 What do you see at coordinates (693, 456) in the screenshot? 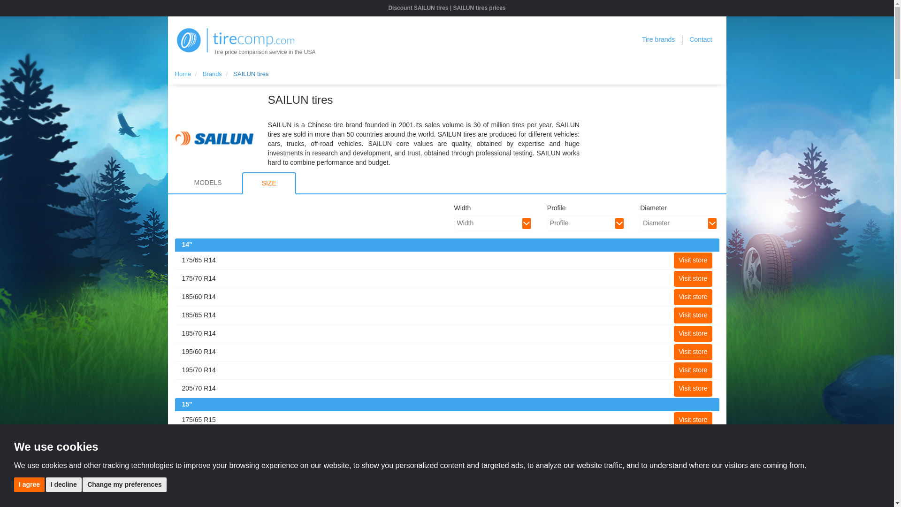
I see `Visit store` at bounding box center [693, 456].